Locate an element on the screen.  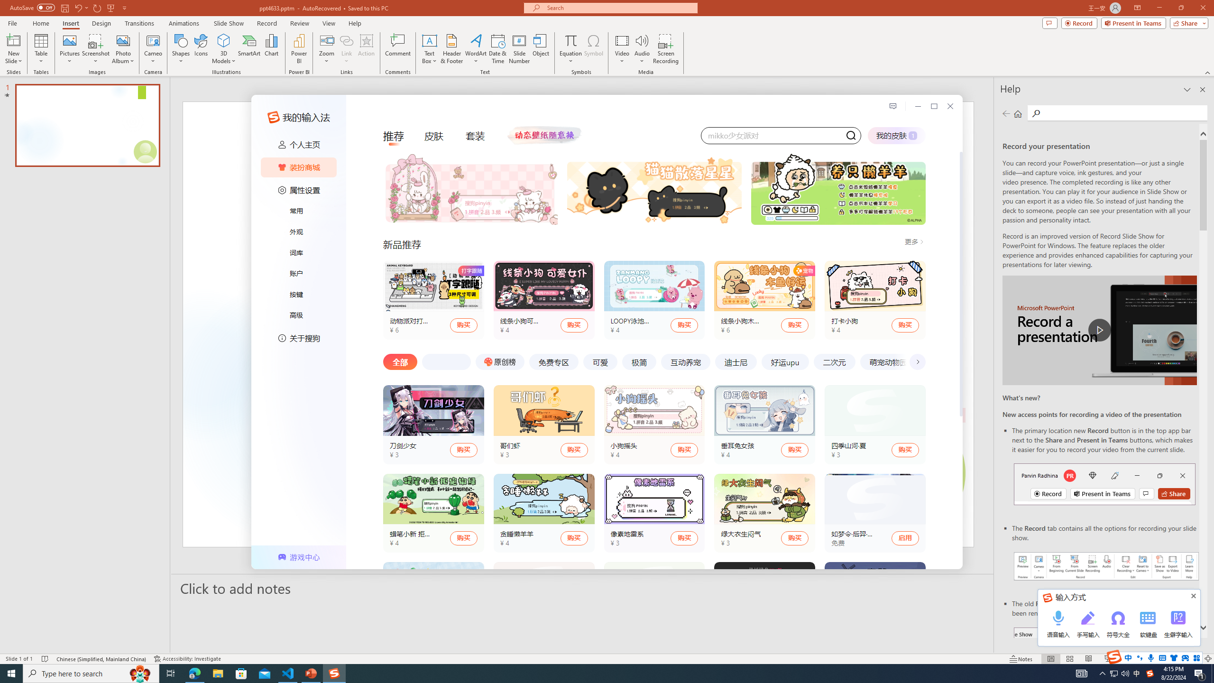
Photo Album... is located at coordinates (123, 49).